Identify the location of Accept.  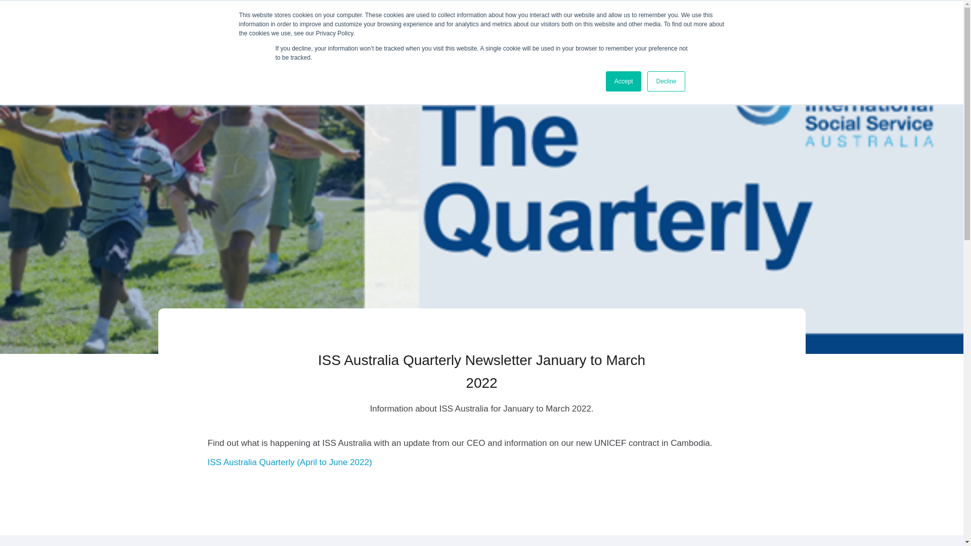
(624, 81).